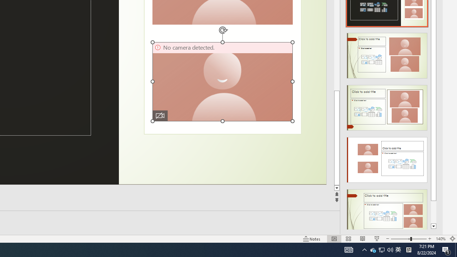  What do you see at coordinates (387, 212) in the screenshot?
I see `Class: NetUIImage` at bounding box center [387, 212].